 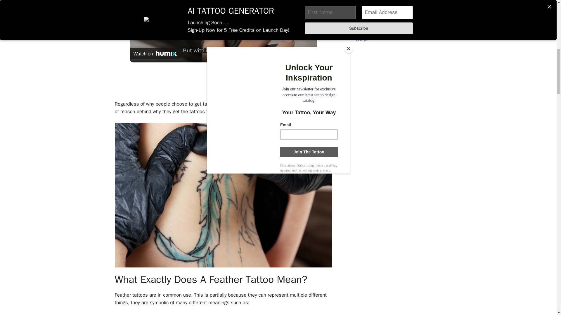 What do you see at coordinates (223, 10) in the screenshot?
I see `Play Video` at bounding box center [223, 10].